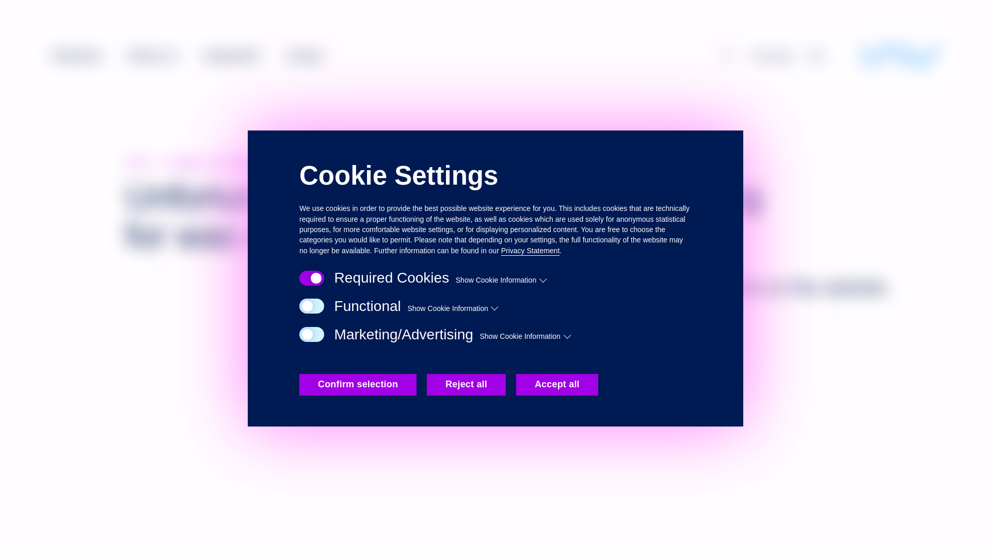 This screenshot has height=557, width=991. I want to click on Career, so click(305, 55).